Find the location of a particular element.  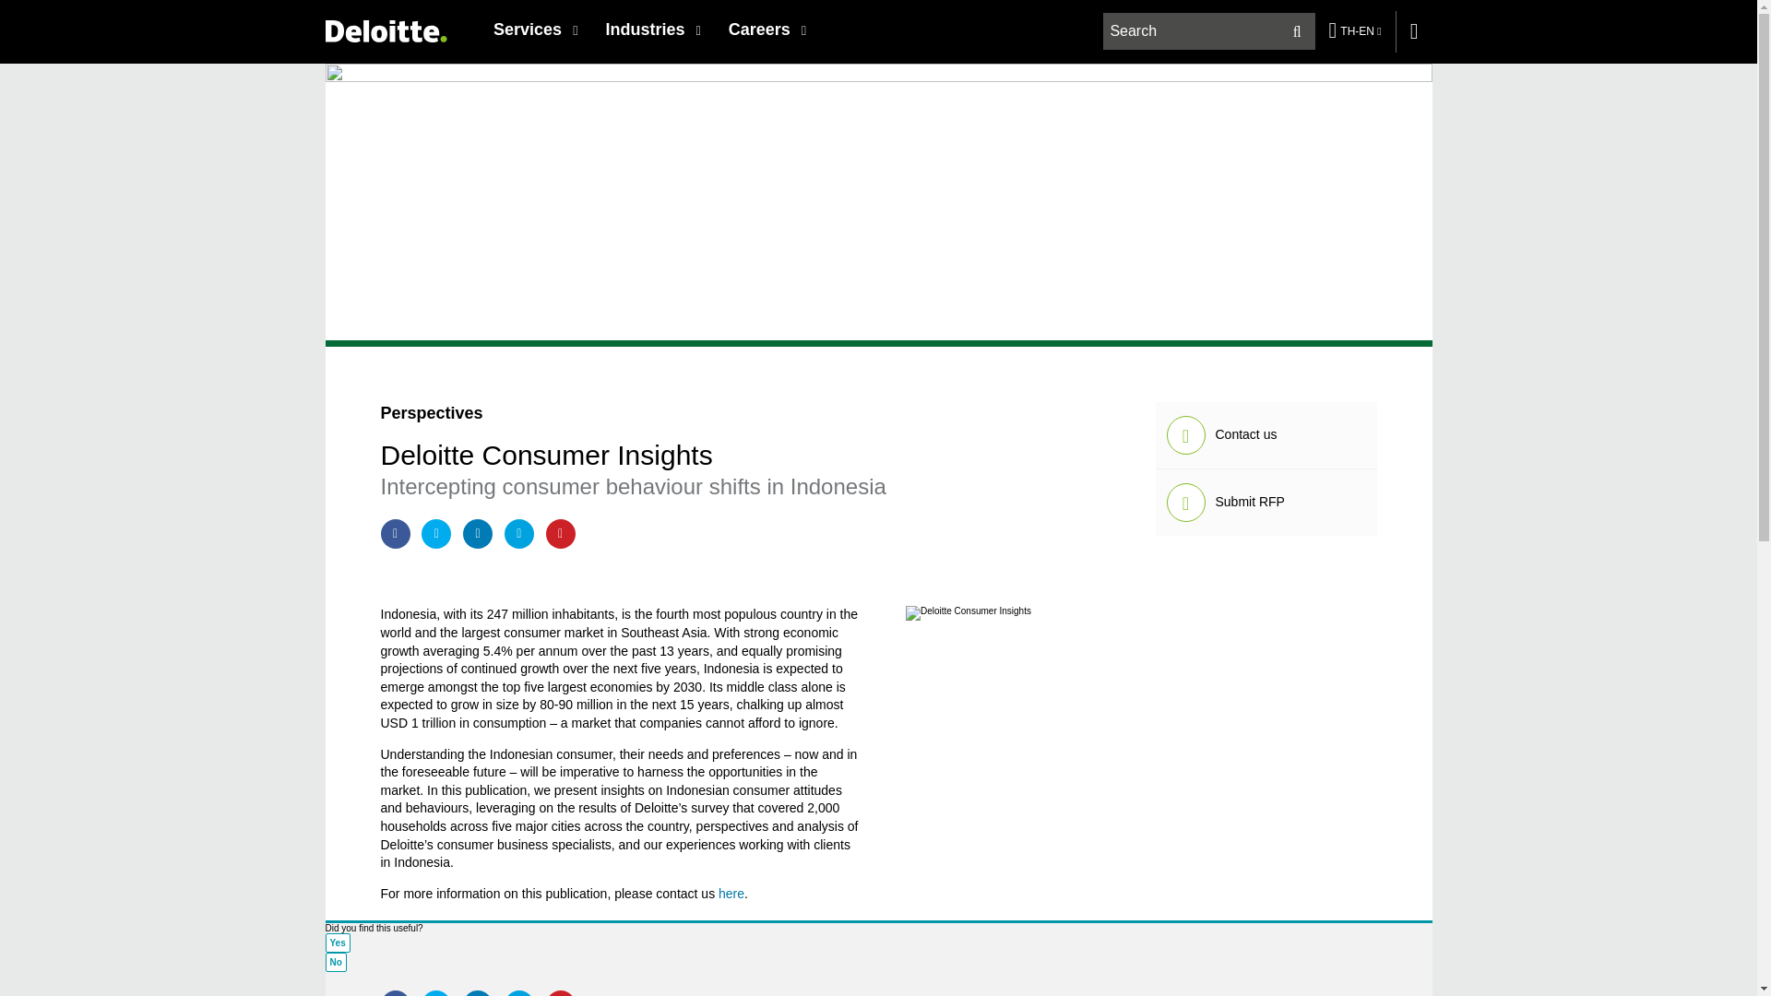

Share via Twitter is located at coordinates (435, 533).